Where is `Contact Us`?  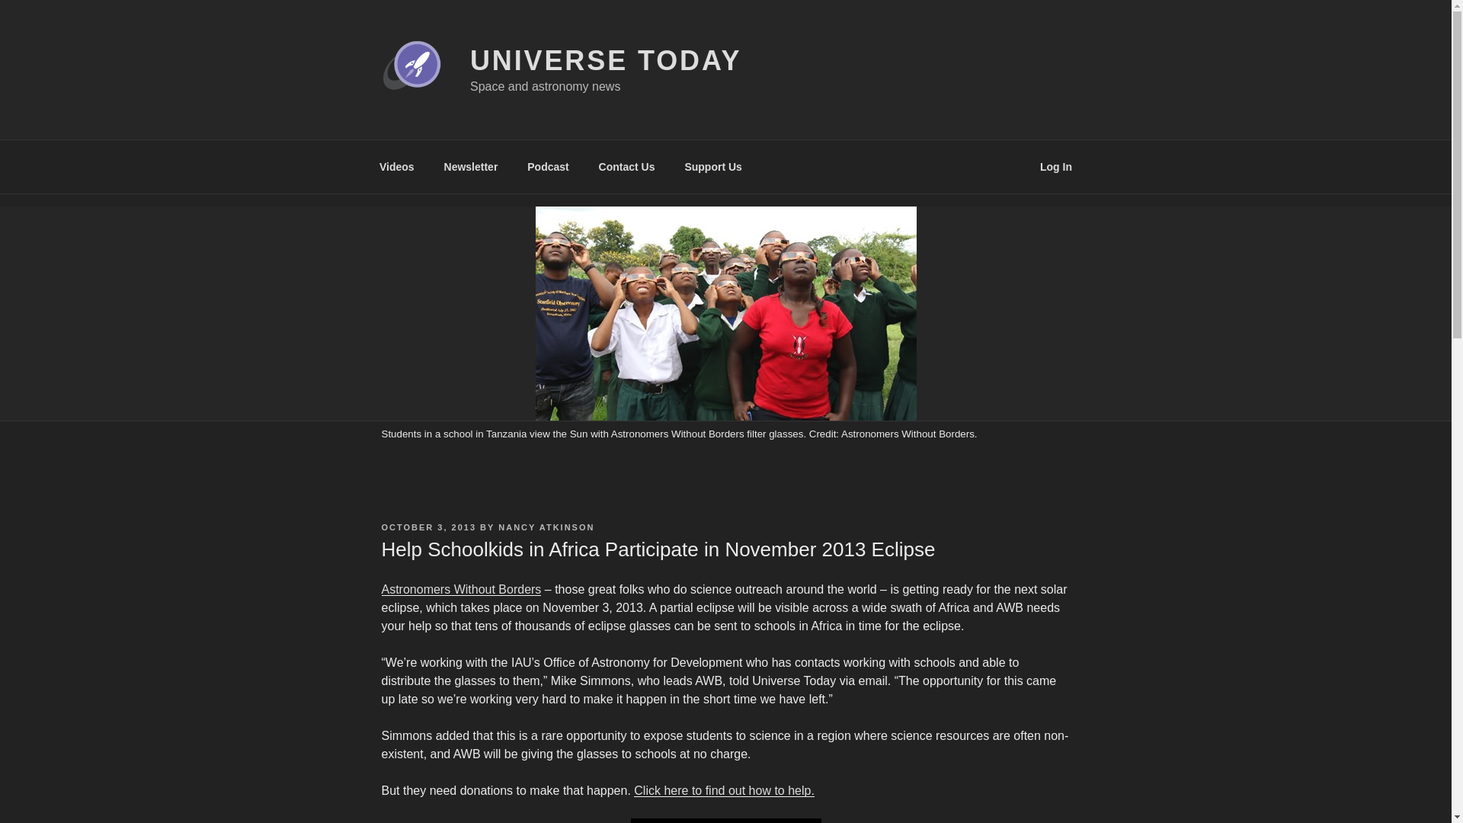
Contact Us is located at coordinates (626, 166).